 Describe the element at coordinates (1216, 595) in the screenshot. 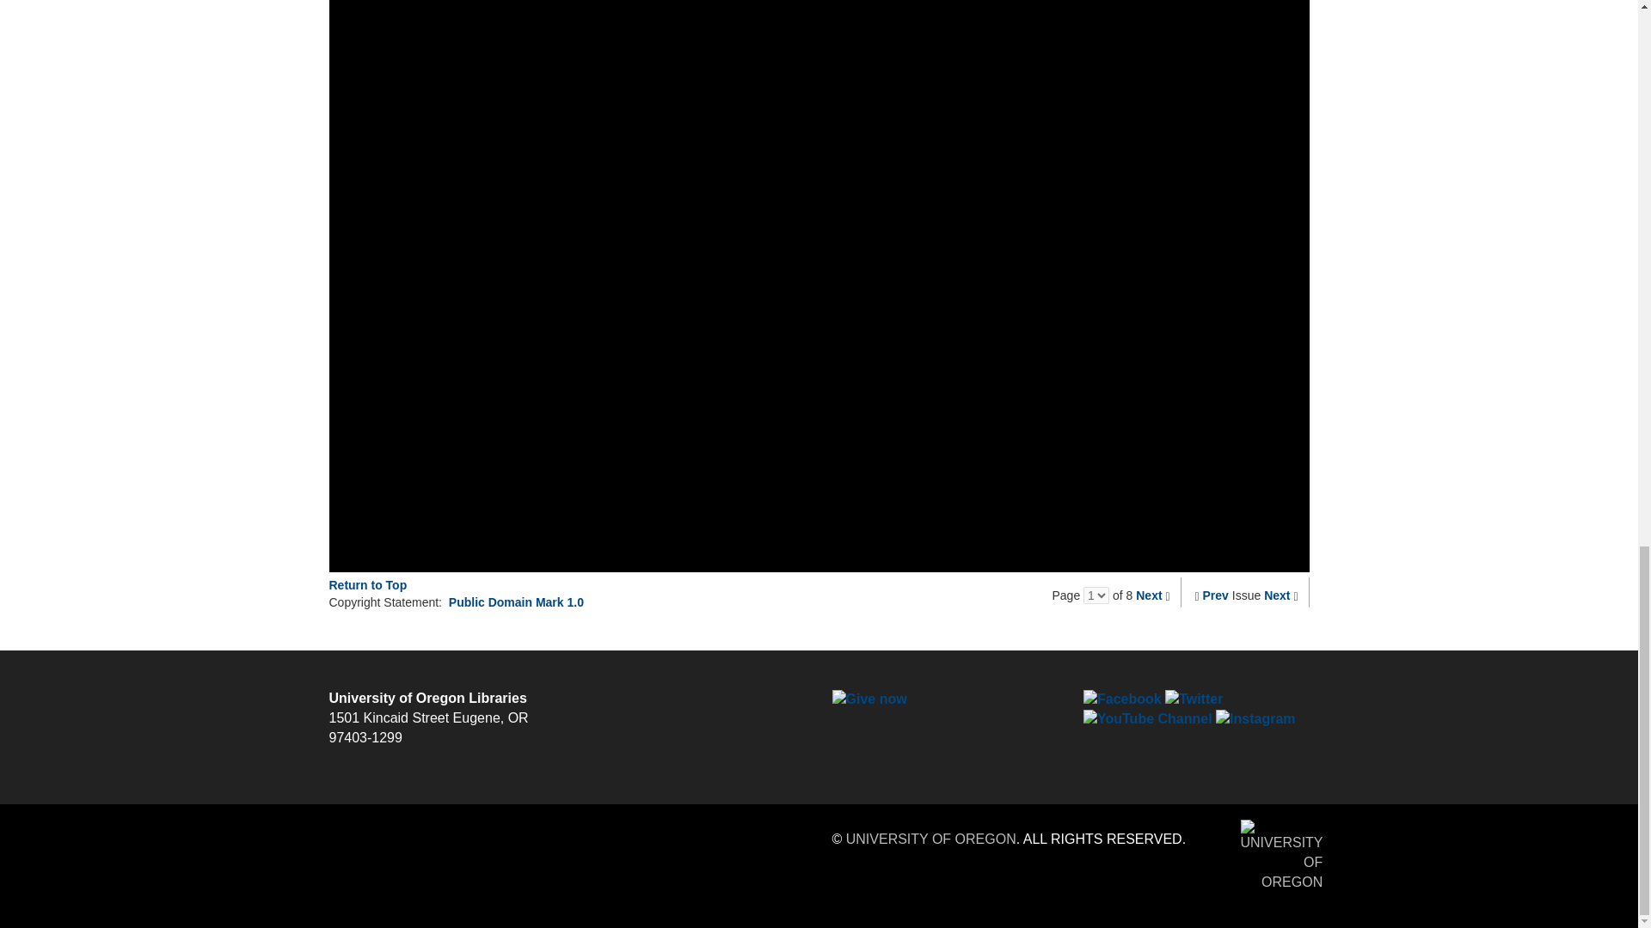

I see `Prev` at that location.